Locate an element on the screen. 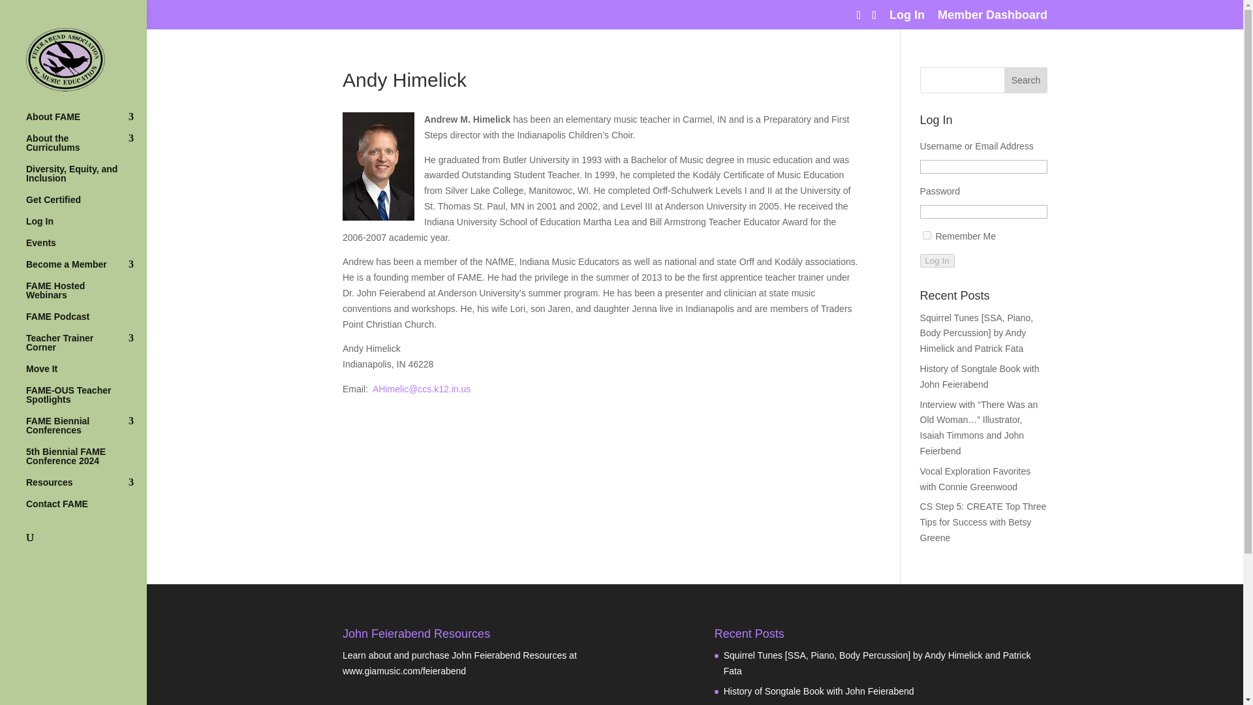 This screenshot has height=705, width=1253. Events is located at coordinates (86, 249).